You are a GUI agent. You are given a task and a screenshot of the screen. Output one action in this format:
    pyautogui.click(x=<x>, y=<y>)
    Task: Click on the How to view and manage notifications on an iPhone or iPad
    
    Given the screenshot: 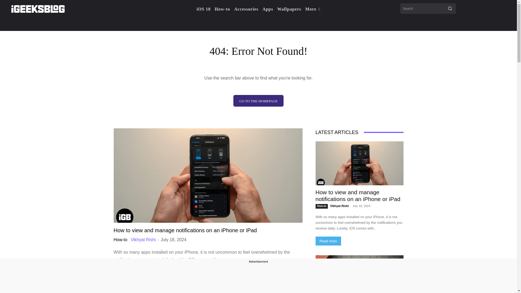 What is the action you would take?
    pyautogui.click(x=185, y=230)
    